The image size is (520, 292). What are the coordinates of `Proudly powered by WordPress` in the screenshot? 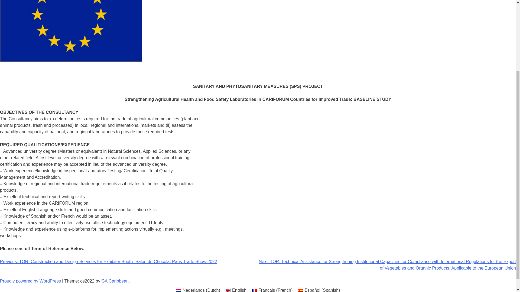 It's located at (31, 281).